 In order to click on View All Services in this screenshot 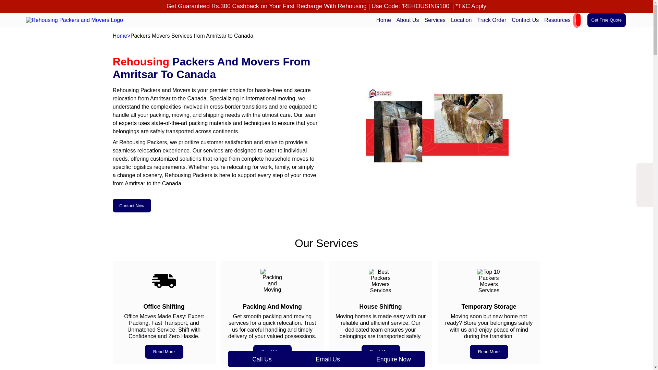, I will do `click(447, 29)`.